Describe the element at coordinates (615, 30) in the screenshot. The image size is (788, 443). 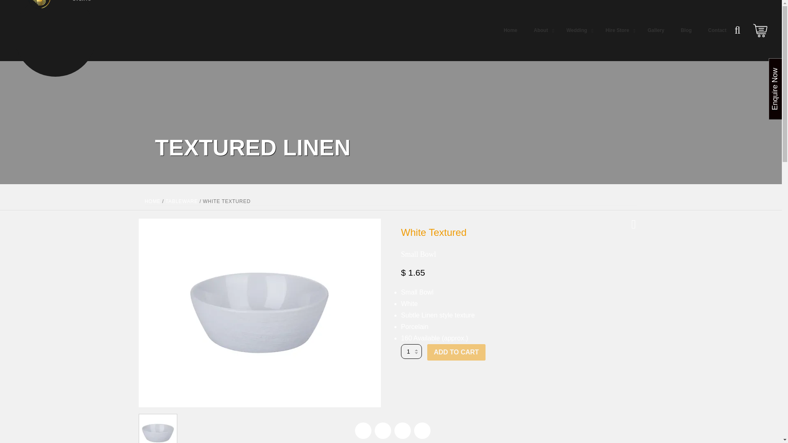
I see `Qty` at that location.